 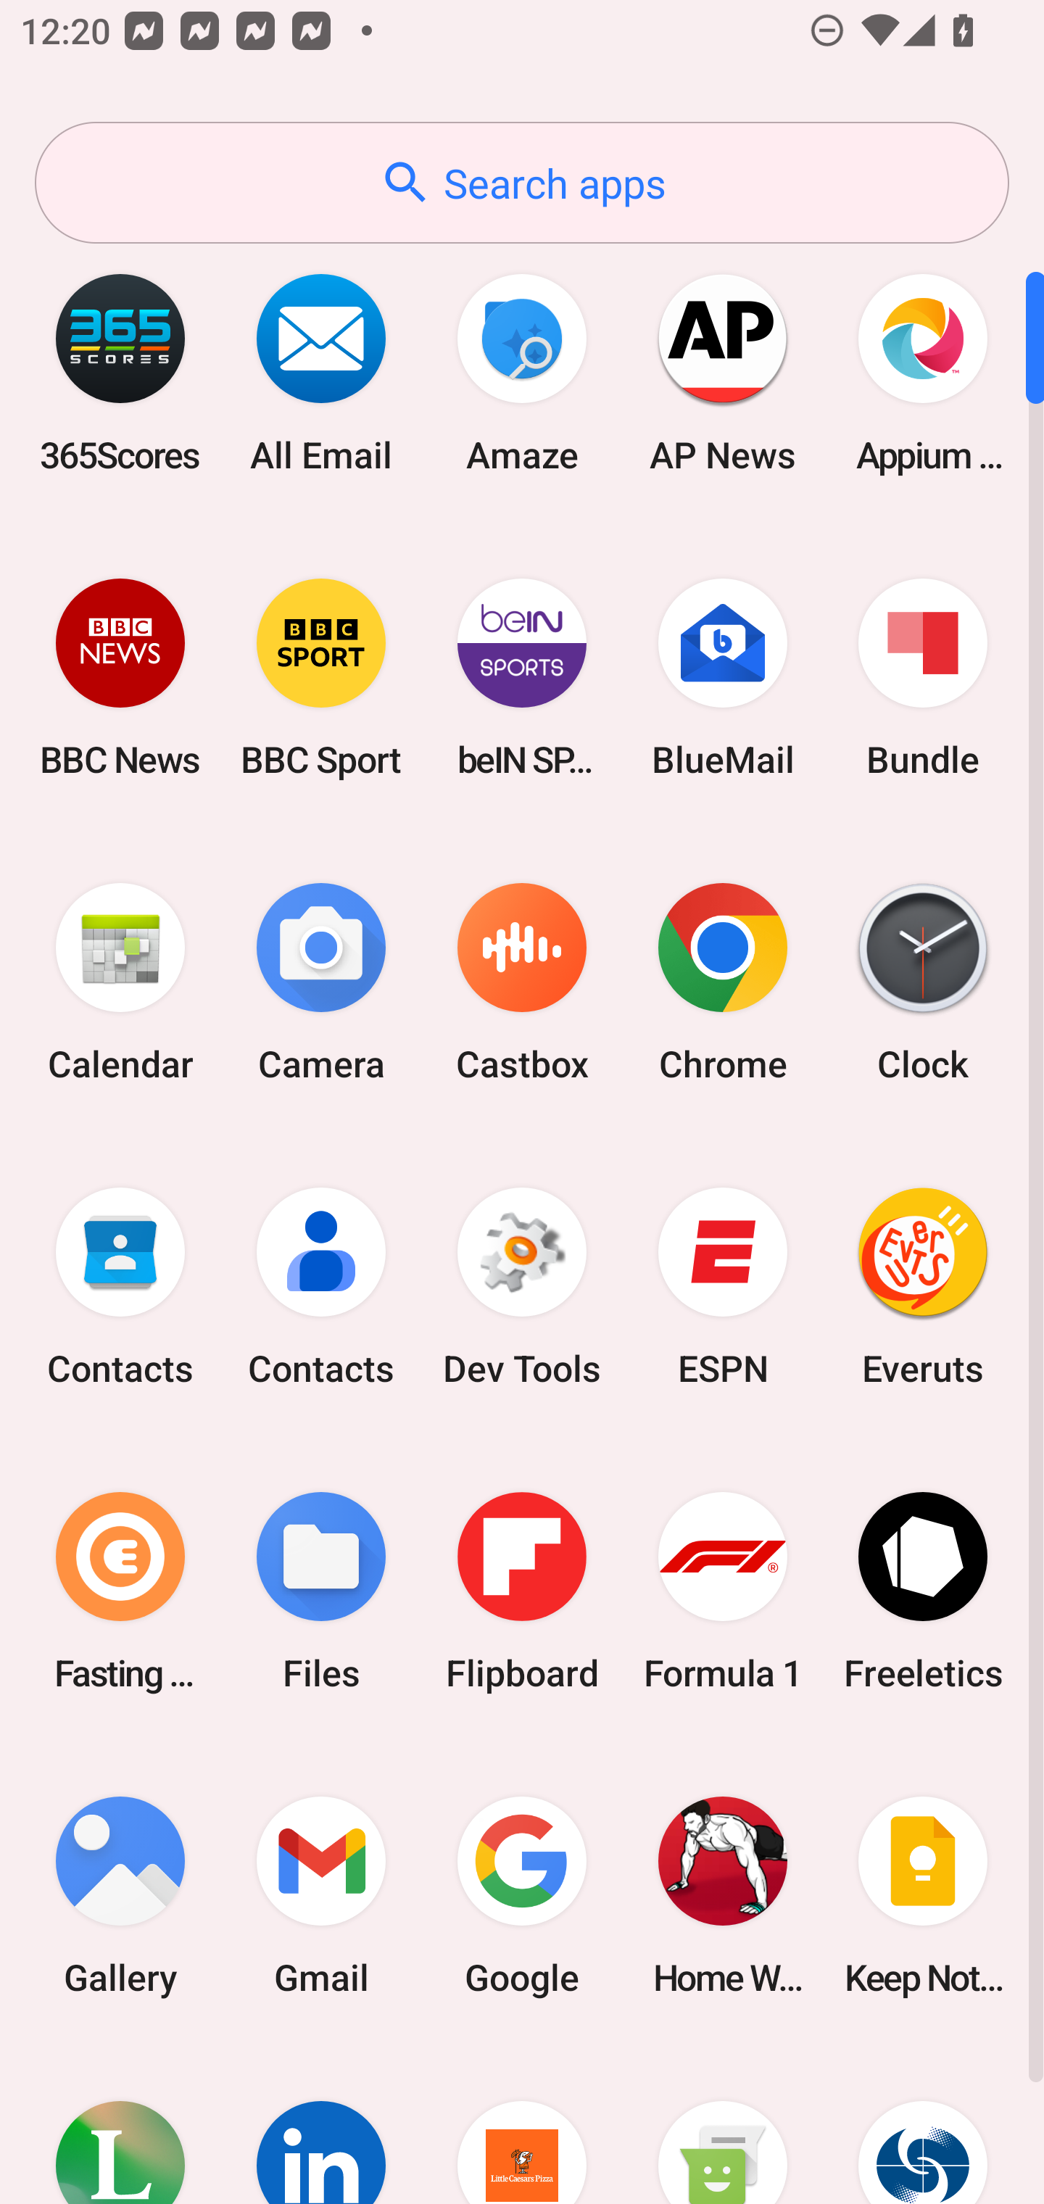 I want to click on Contacts, so click(x=321, y=1287).